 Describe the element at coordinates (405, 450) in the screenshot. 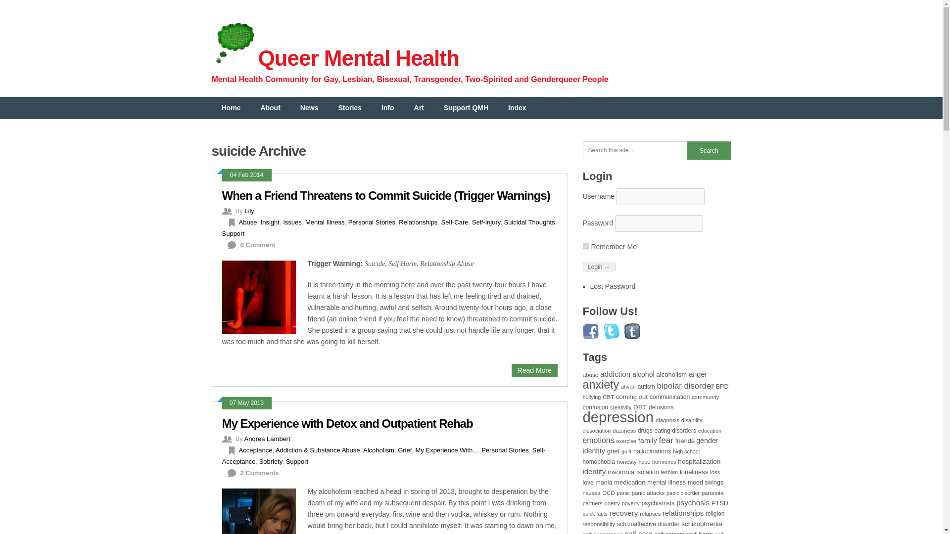

I see `Grief` at that location.